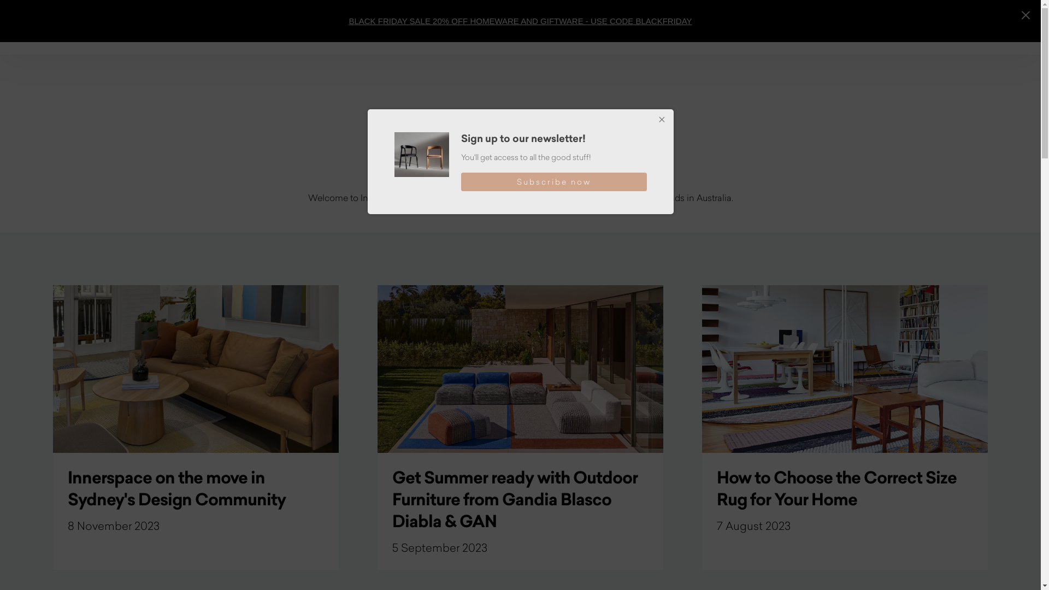  What do you see at coordinates (818, 27) in the screenshot?
I see `Contact` at bounding box center [818, 27].